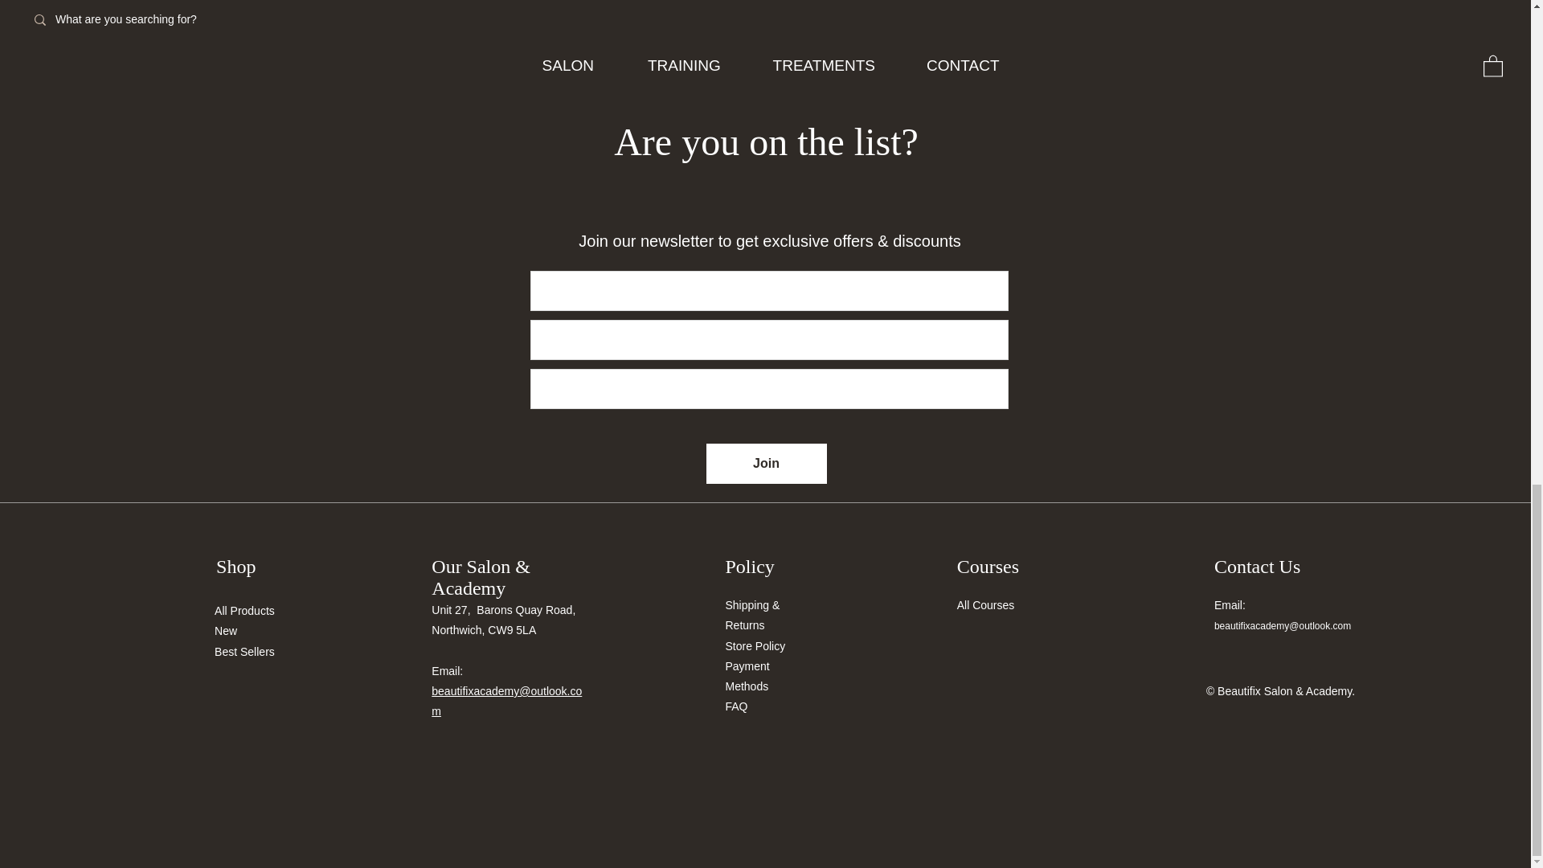  What do you see at coordinates (244, 610) in the screenshot?
I see `All Products` at bounding box center [244, 610].